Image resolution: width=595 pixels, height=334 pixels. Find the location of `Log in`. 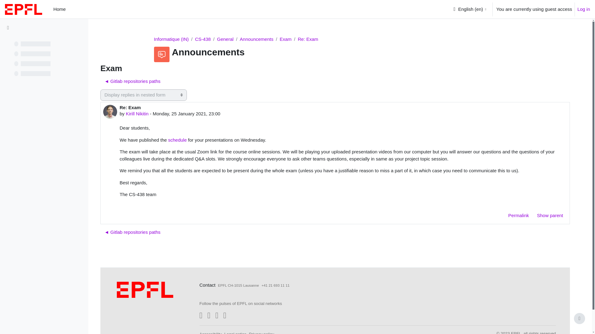

Log in is located at coordinates (584, 9).